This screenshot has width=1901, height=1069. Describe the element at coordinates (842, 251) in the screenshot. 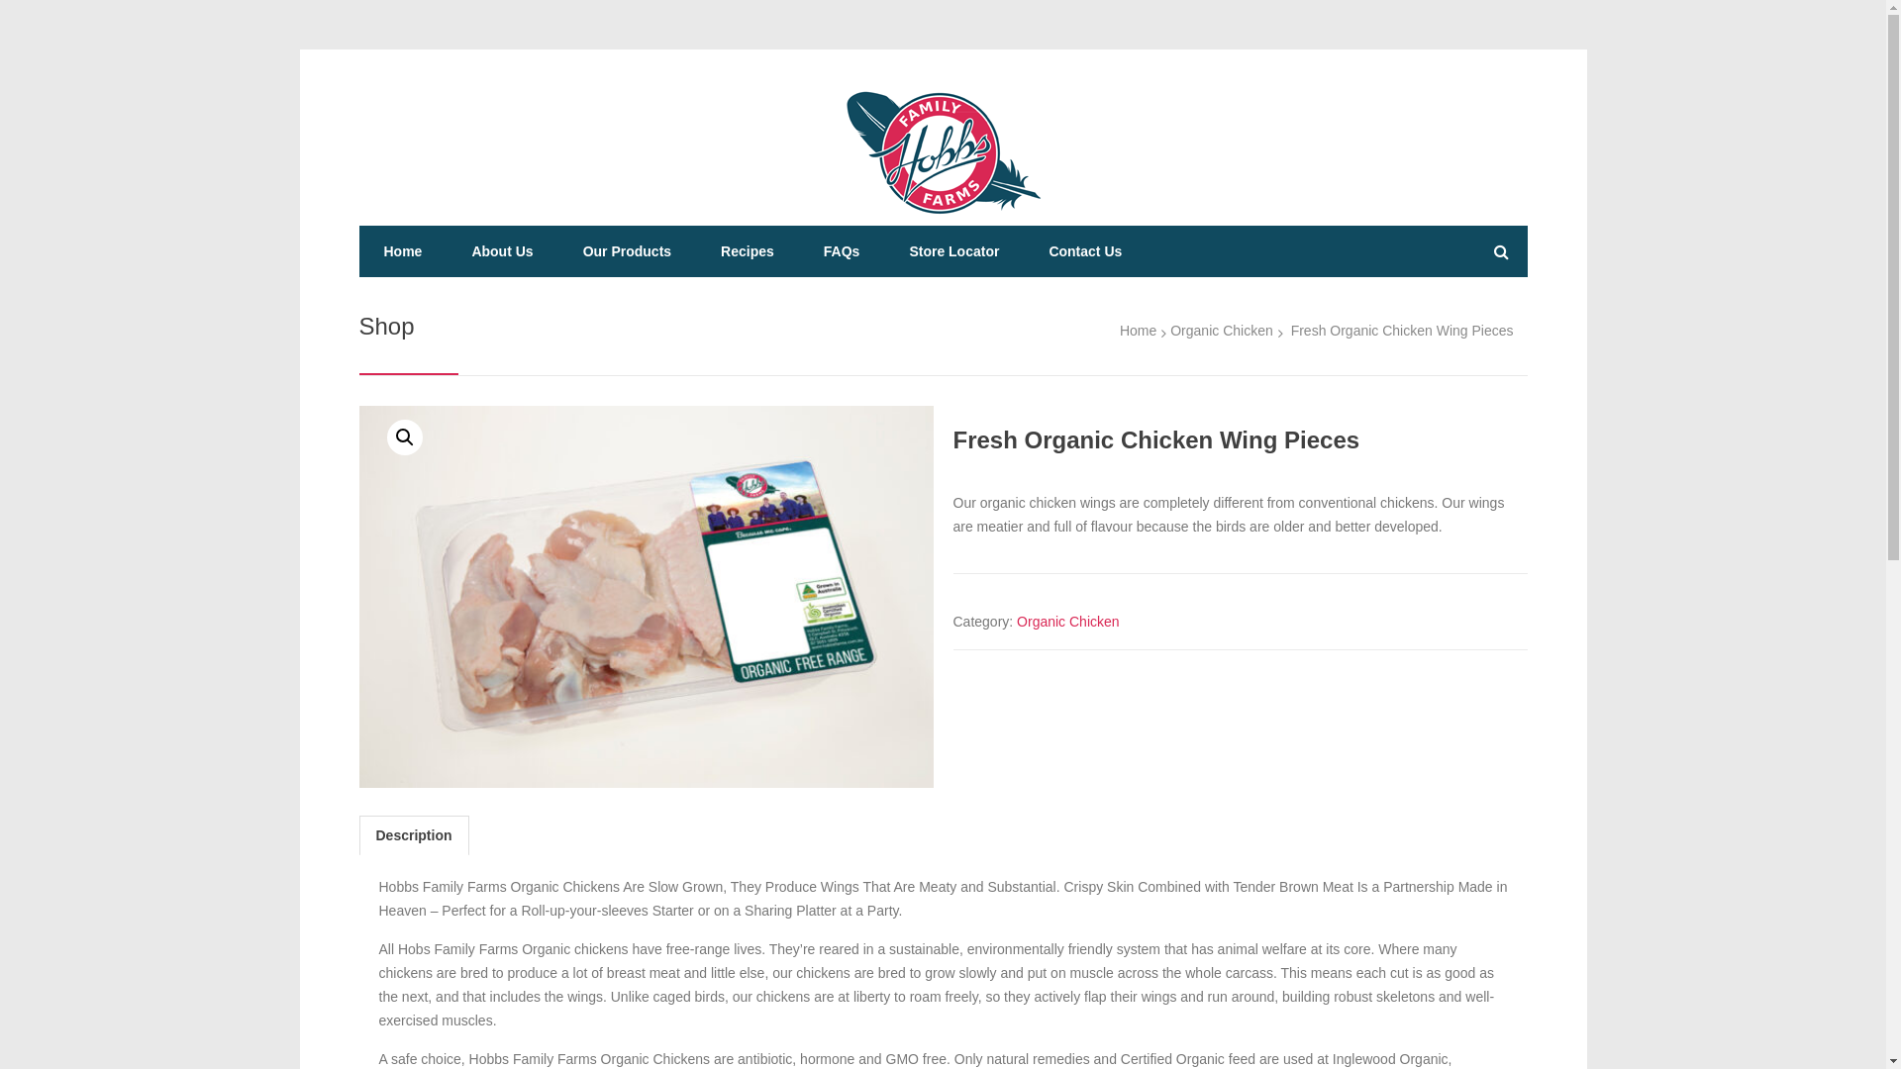

I see `FAQs` at that location.